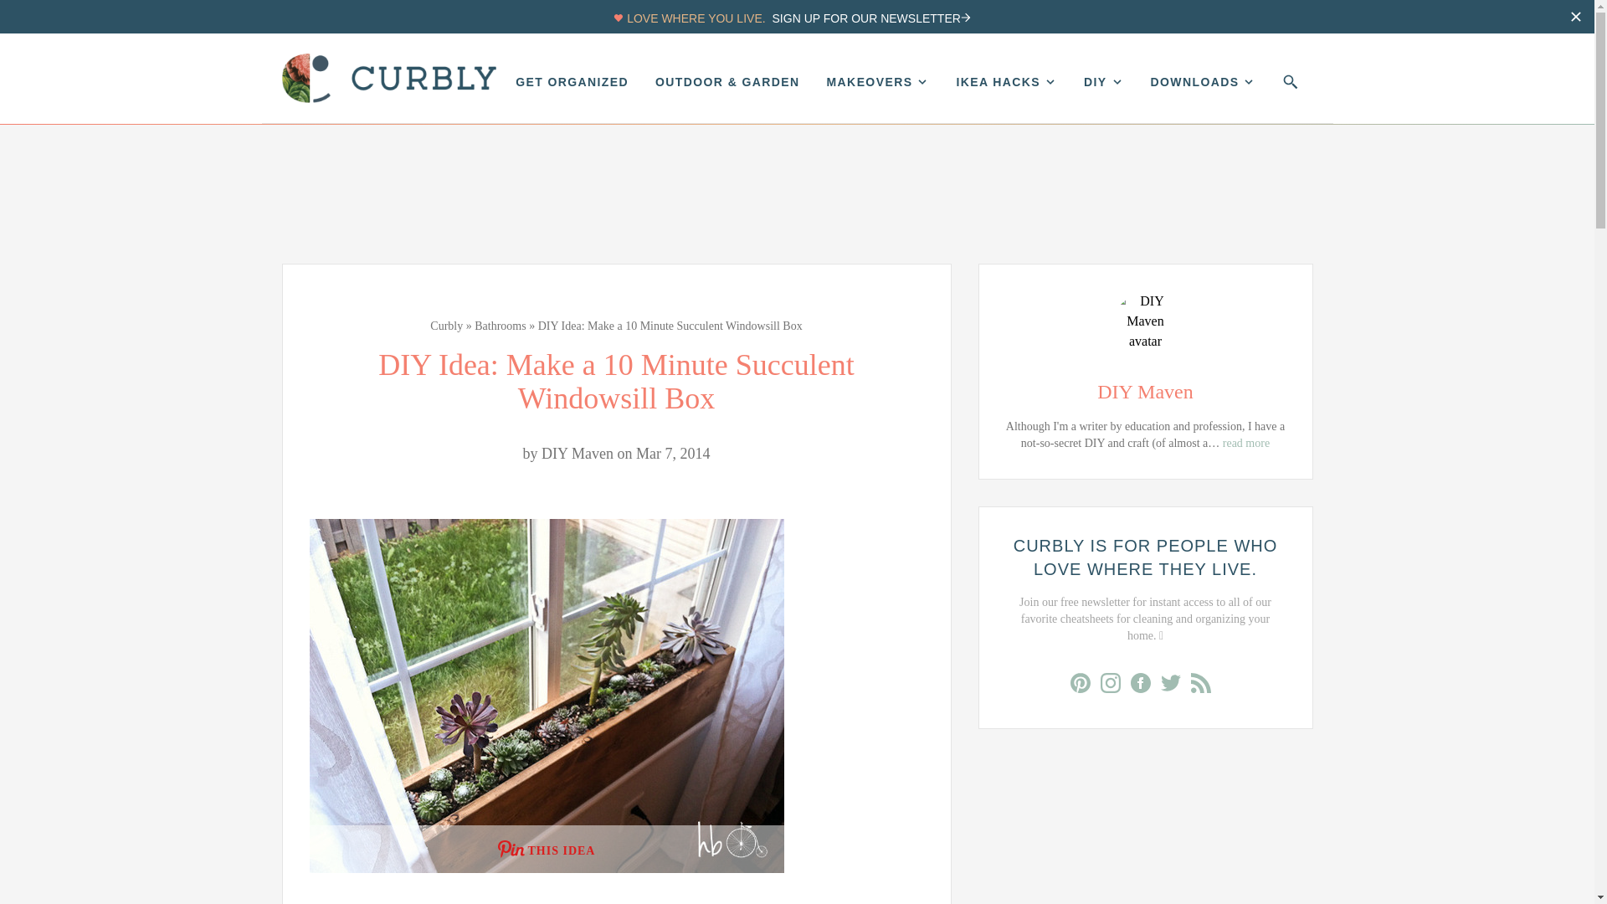 The image size is (1607, 904). What do you see at coordinates (1175, 686) in the screenshot?
I see `Curbly on Twitter` at bounding box center [1175, 686].